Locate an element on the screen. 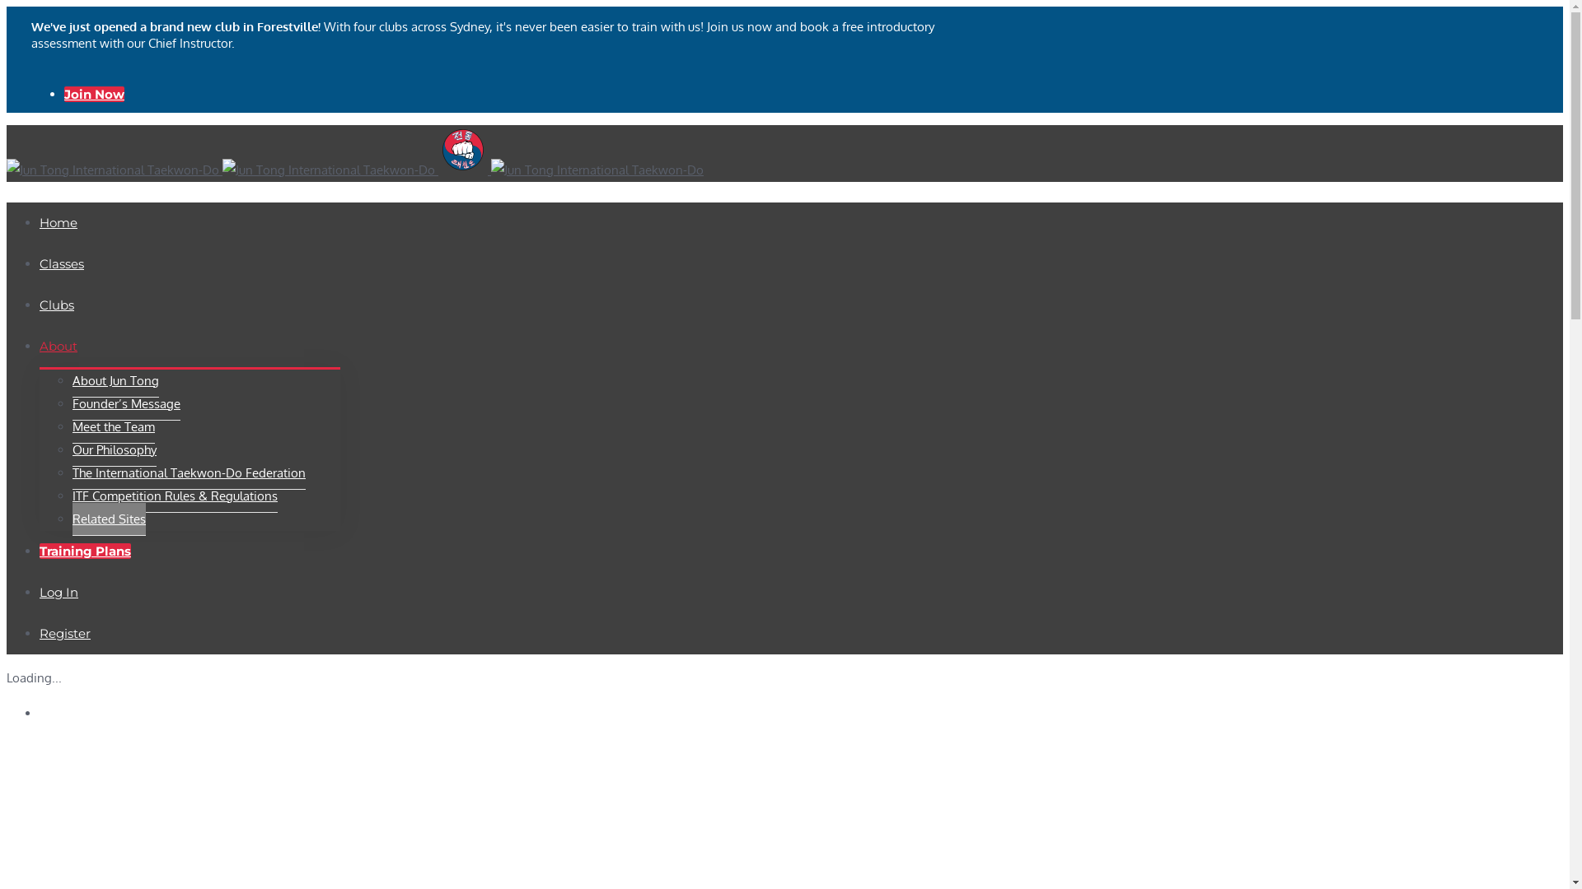 The height and width of the screenshot is (889, 1582). ITF Competition Rules & Regulations is located at coordinates (175, 496).